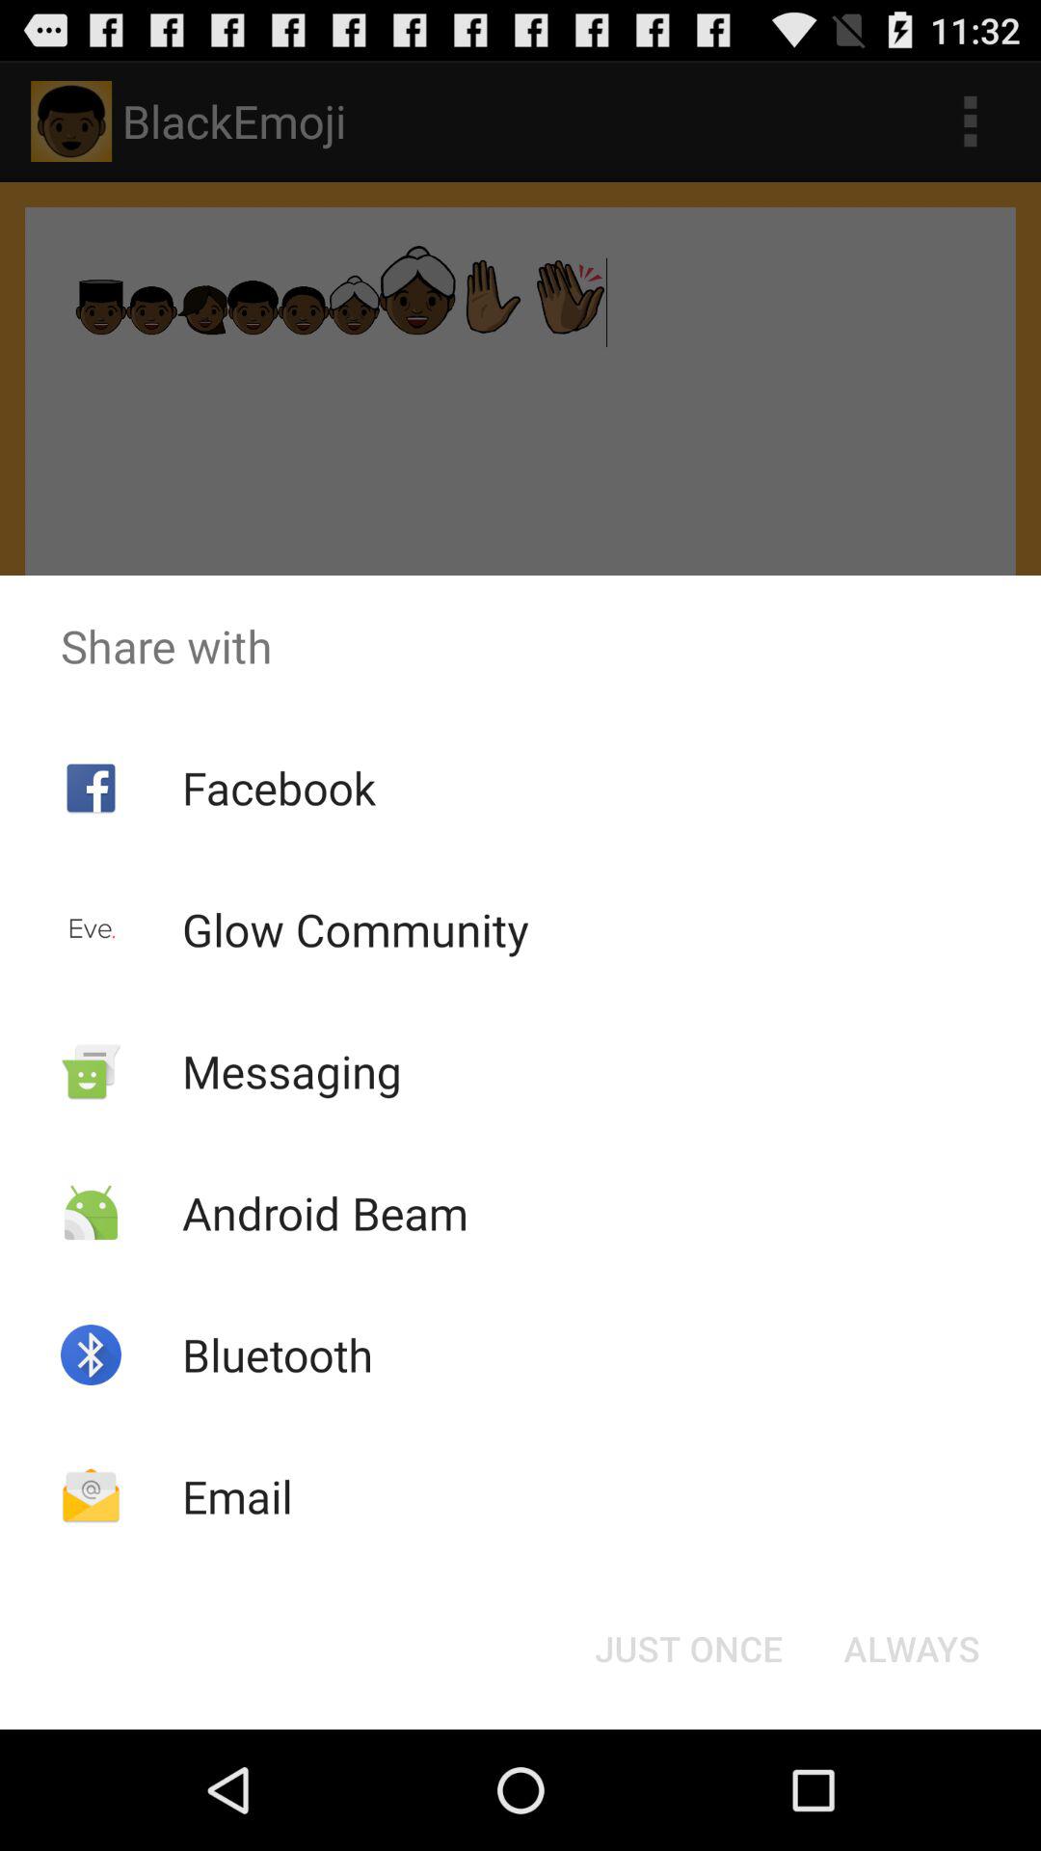 This screenshot has height=1851, width=1041. I want to click on turn on email, so click(237, 1496).